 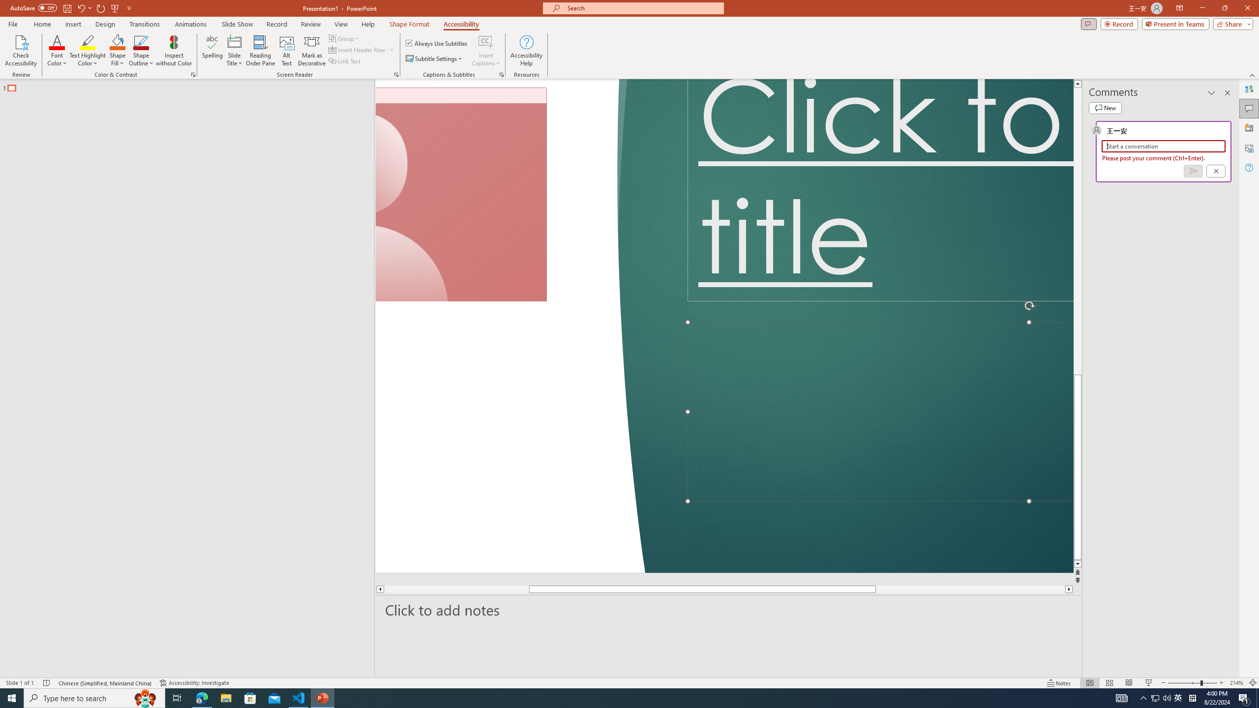 I want to click on Read Mode, so click(x=1055, y=669).